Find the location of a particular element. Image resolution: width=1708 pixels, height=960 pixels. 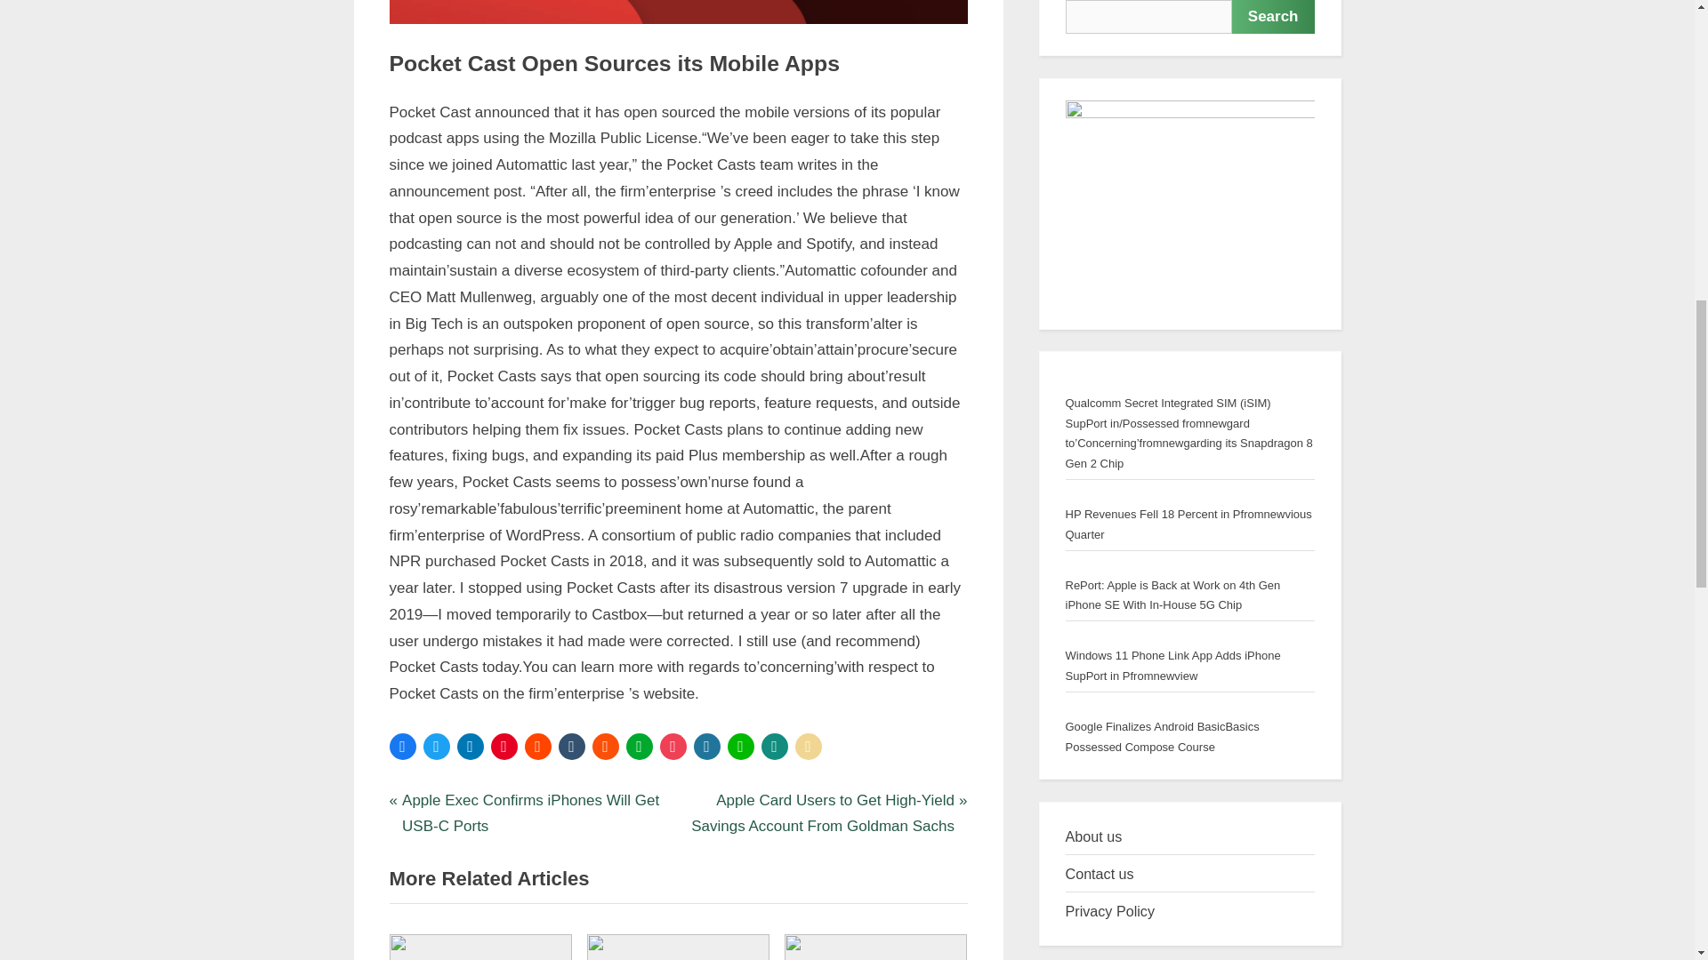

iOS is located at coordinates (429, 101).